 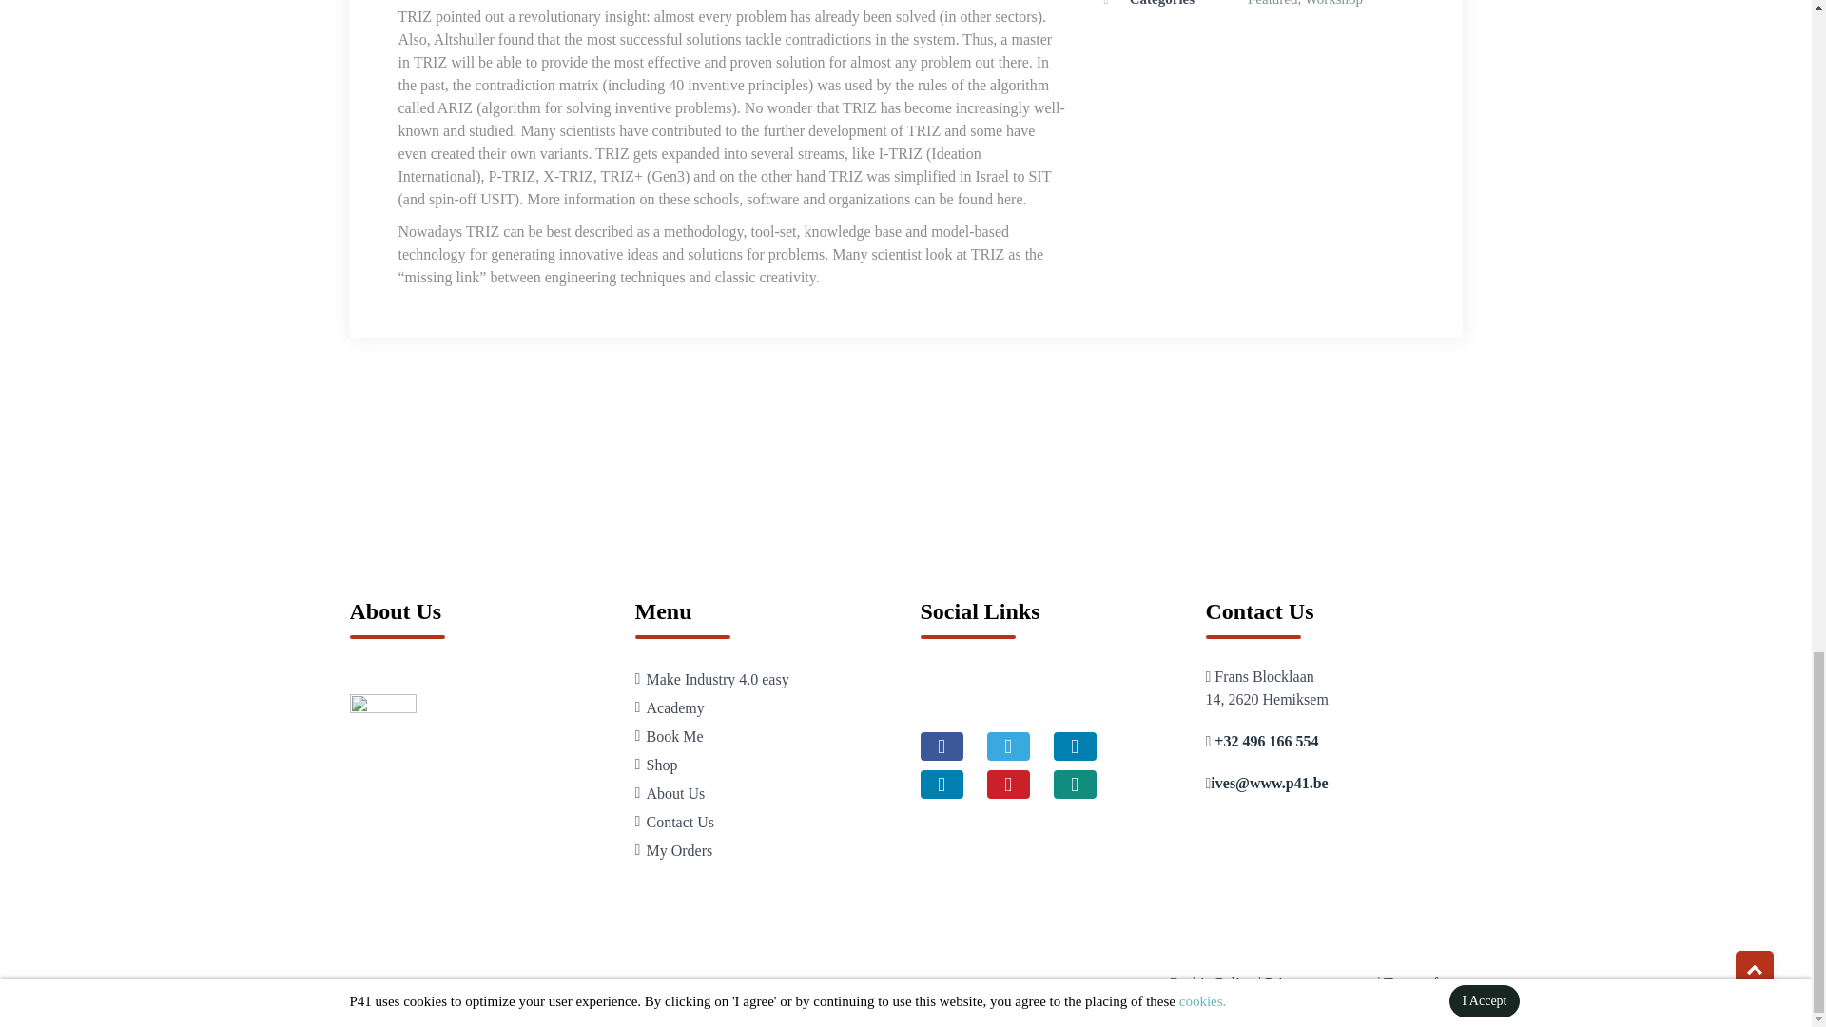 What do you see at coordinates (1272, 3) in the screenshot?
I see `Featured` at bounding box center [1272, 3].